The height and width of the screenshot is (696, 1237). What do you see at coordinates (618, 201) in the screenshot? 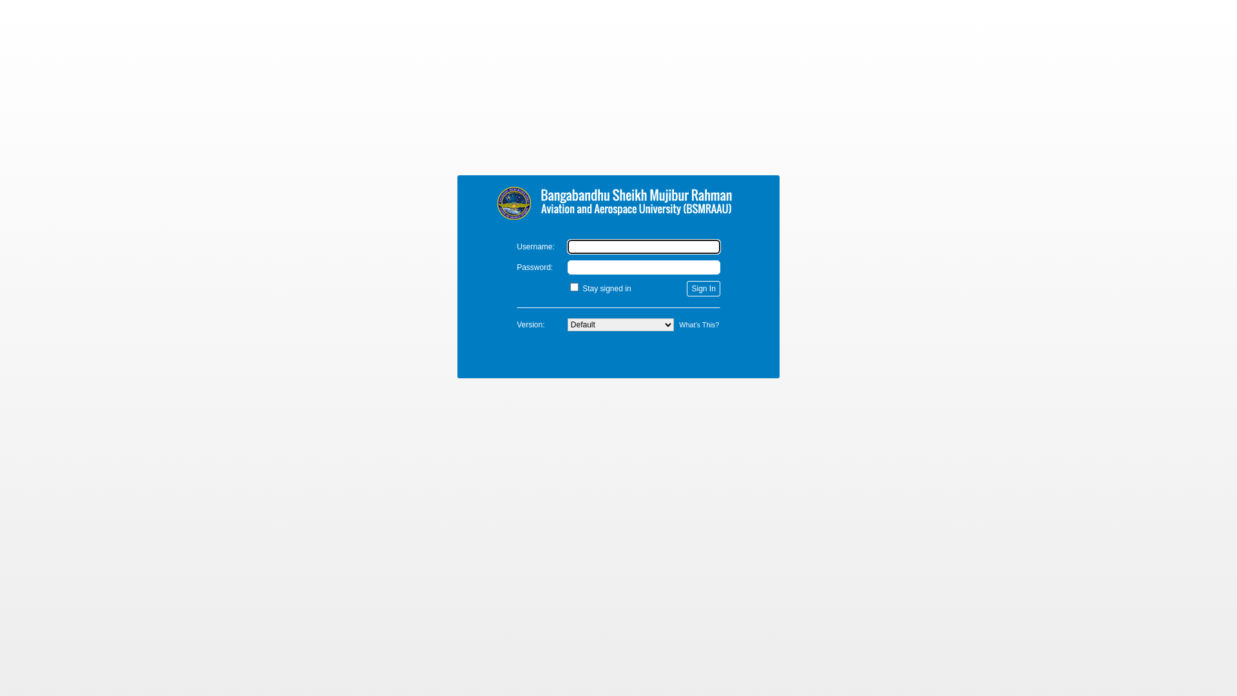
I see `Zimbra` at bounding box center [618, 201].